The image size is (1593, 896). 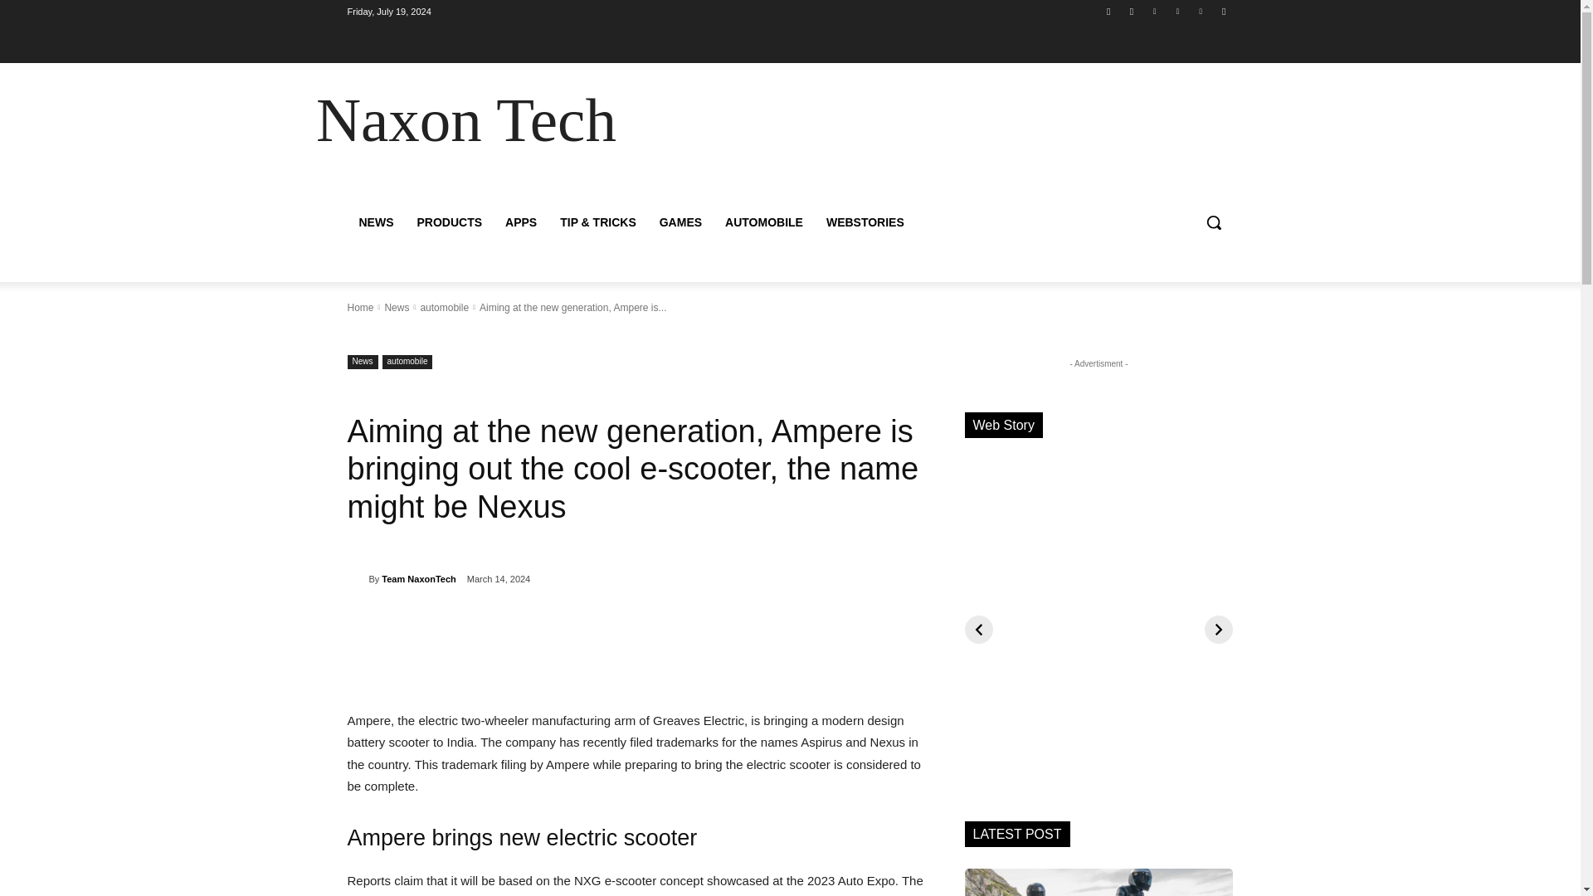 What do you see at coordinates (375, 222) in the screenshot?
I see `NEWS` at bounding box center [375, 222].